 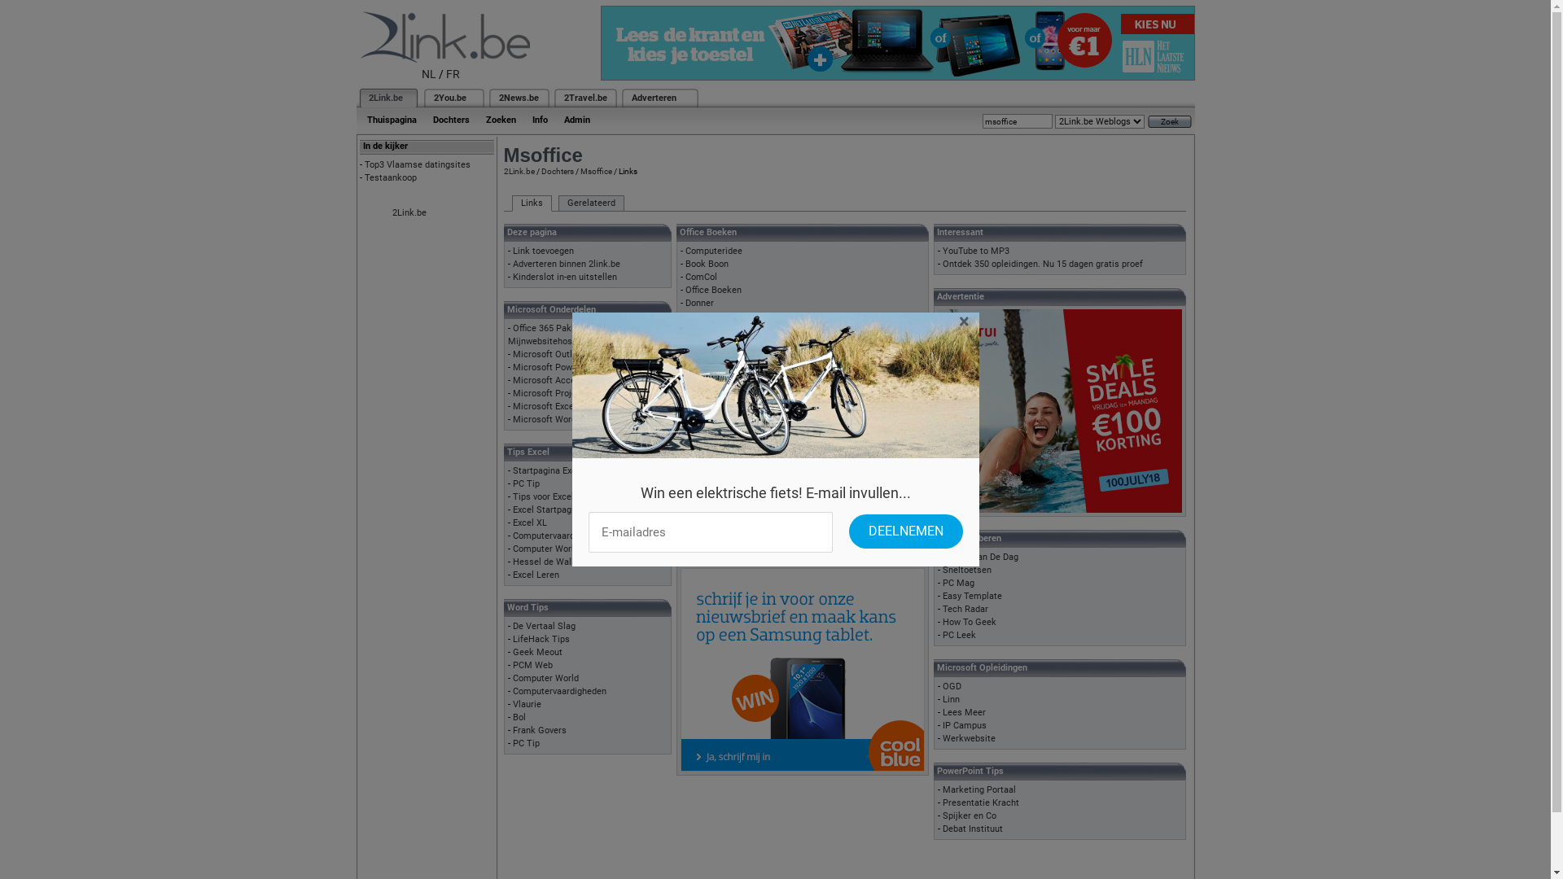 I want to click on Bol, so click(x=519, y=718).